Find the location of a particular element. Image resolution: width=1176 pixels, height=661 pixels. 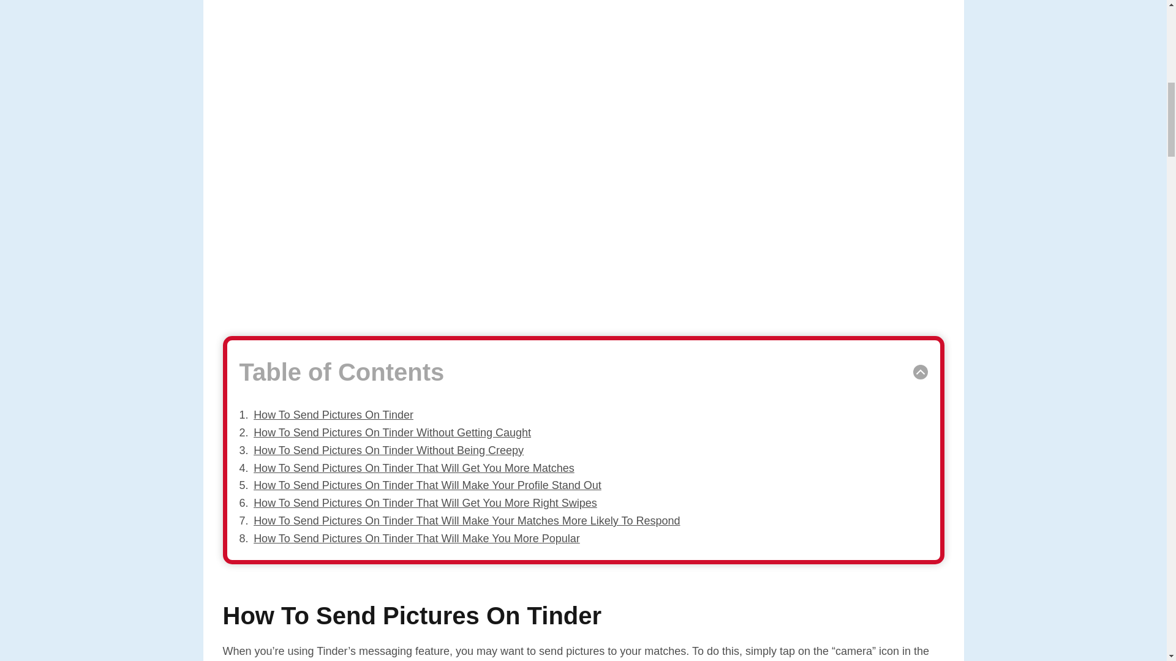

Table of Contents is located at coordinates (583, 372).